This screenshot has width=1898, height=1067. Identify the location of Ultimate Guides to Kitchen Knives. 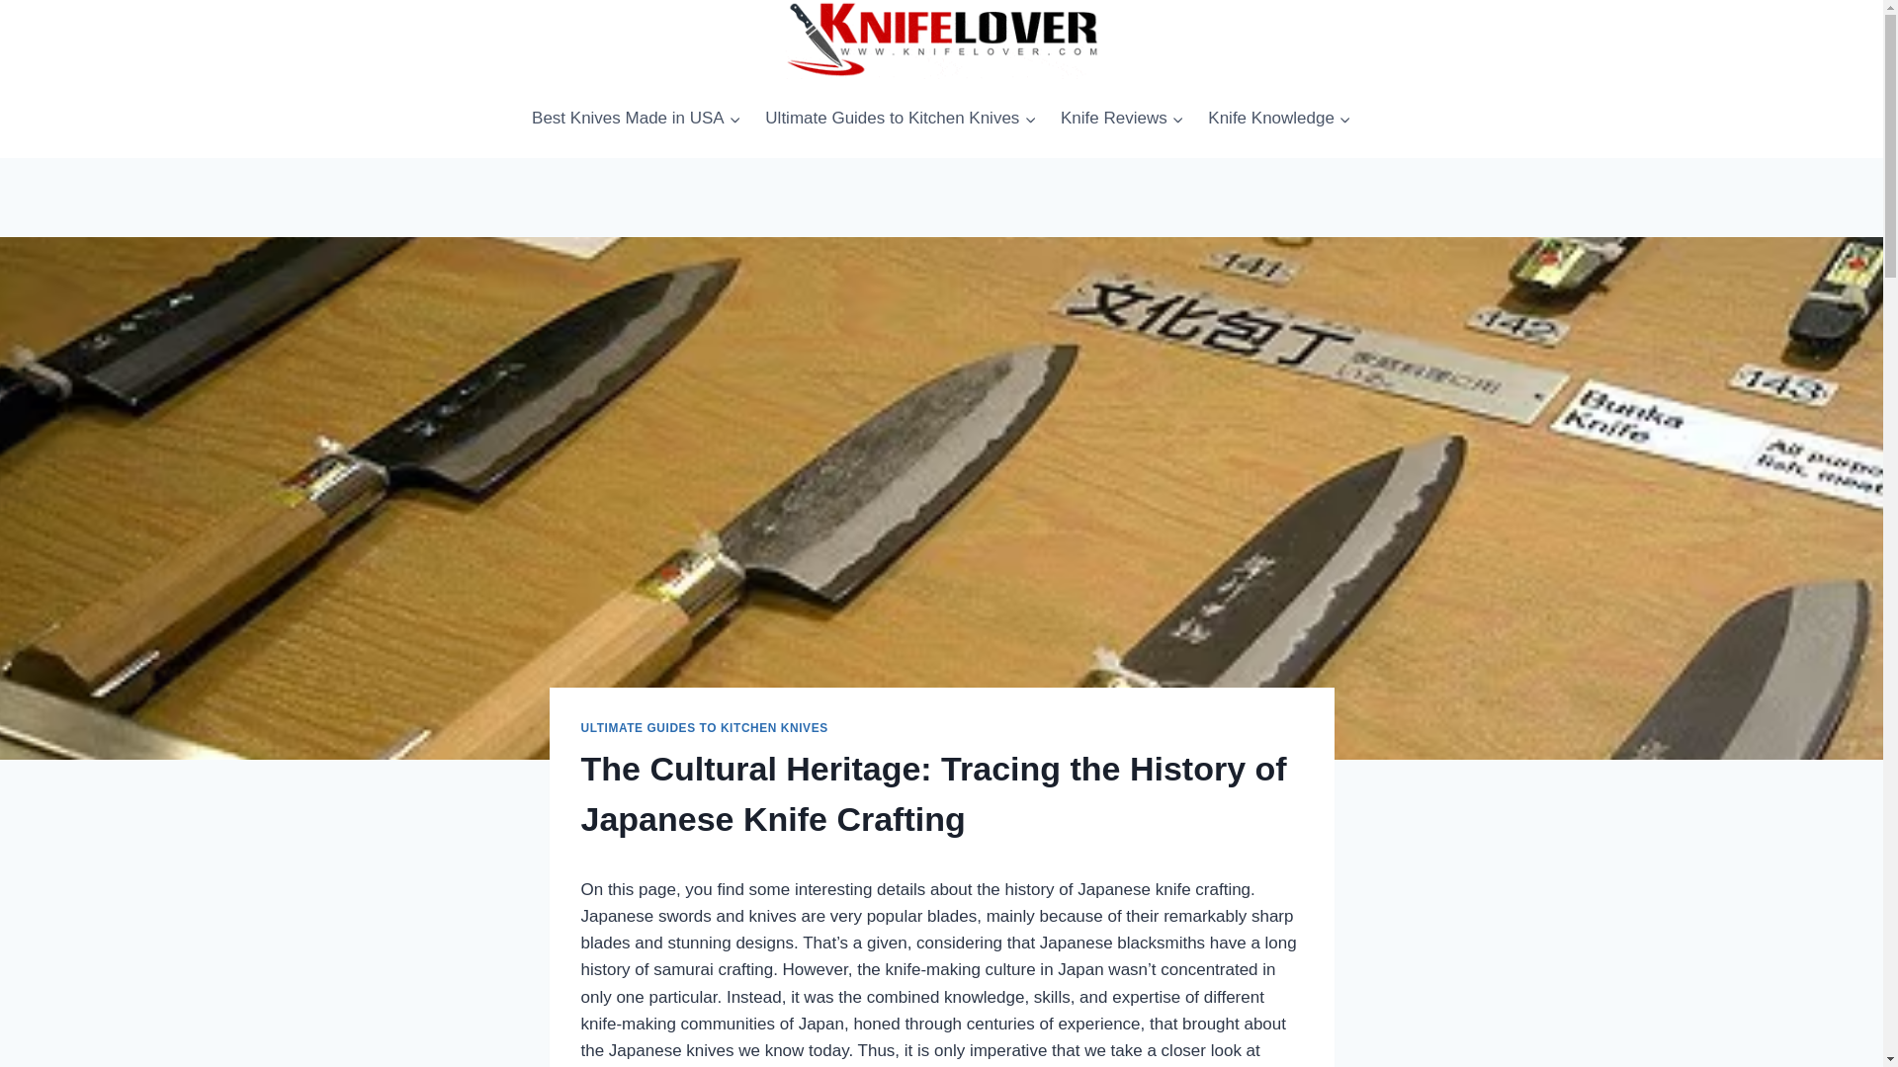
(902, 118).